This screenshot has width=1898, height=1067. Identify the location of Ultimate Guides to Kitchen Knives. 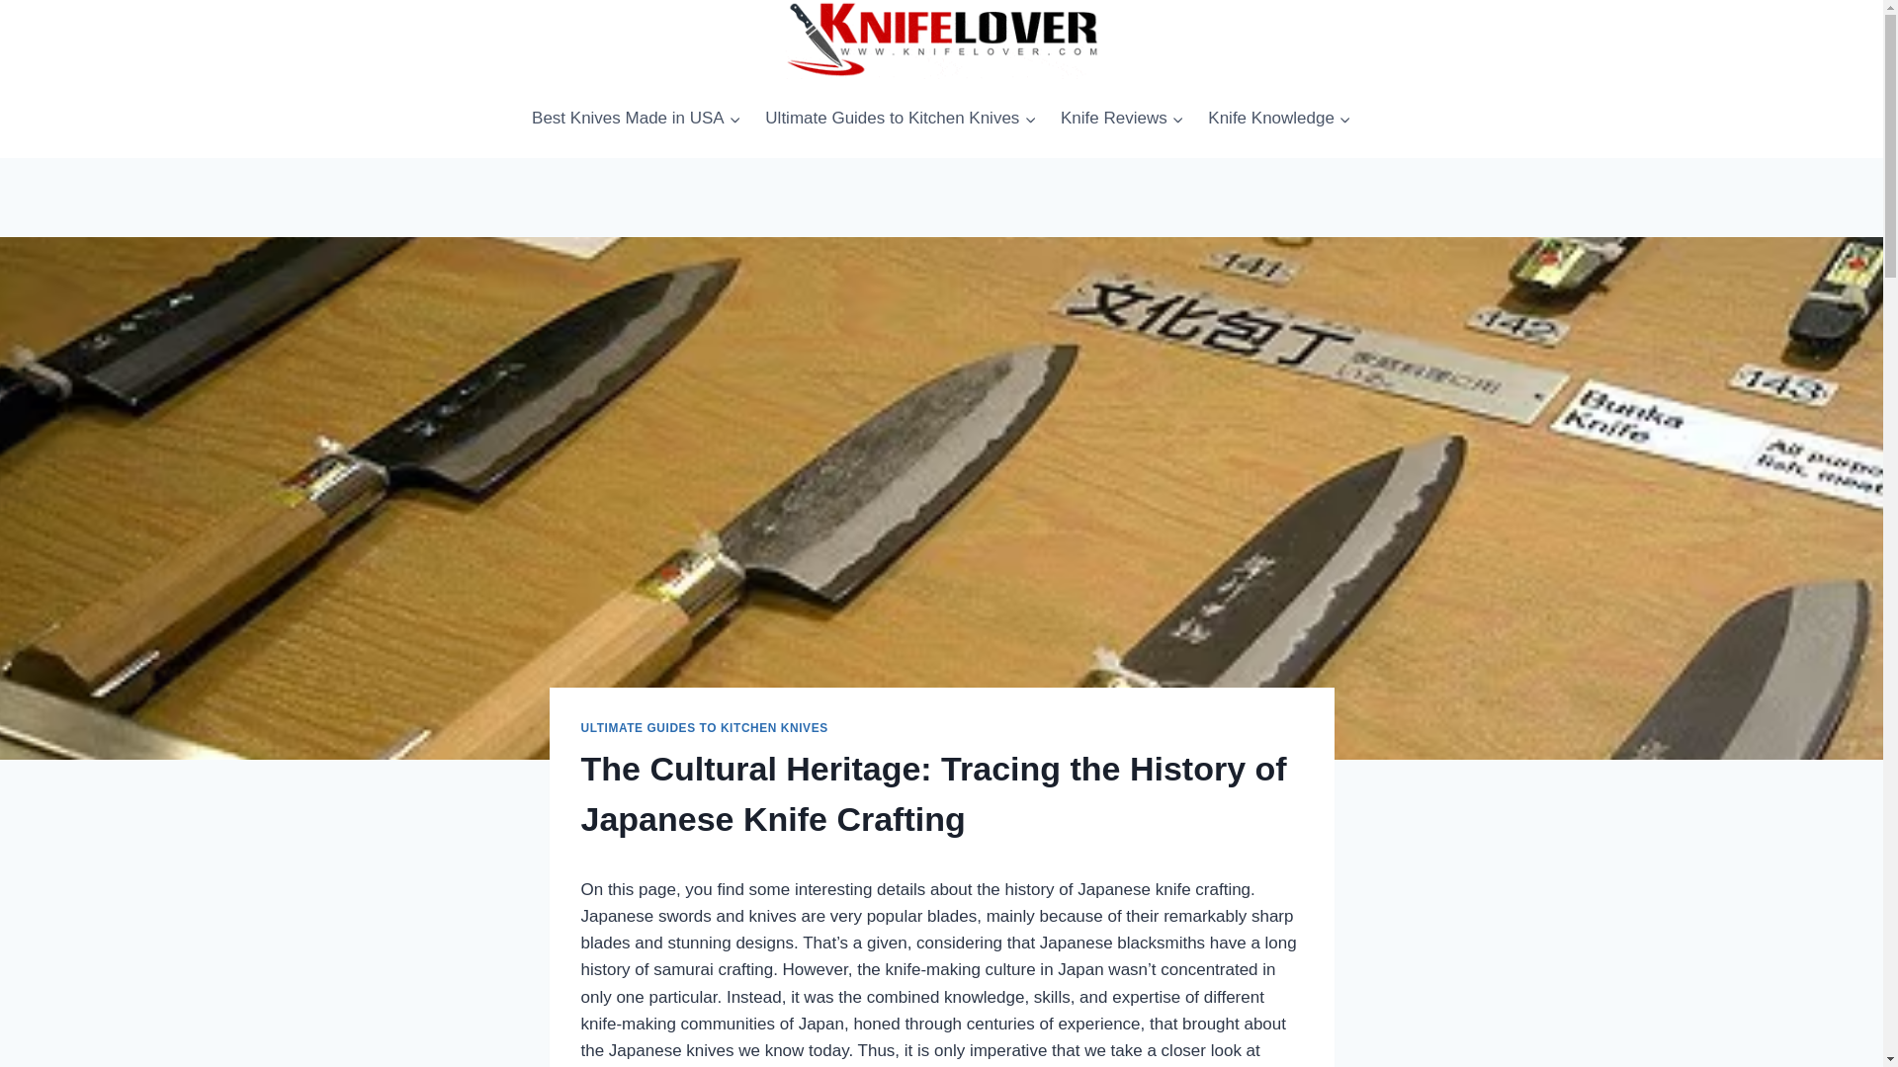
(902, 118).